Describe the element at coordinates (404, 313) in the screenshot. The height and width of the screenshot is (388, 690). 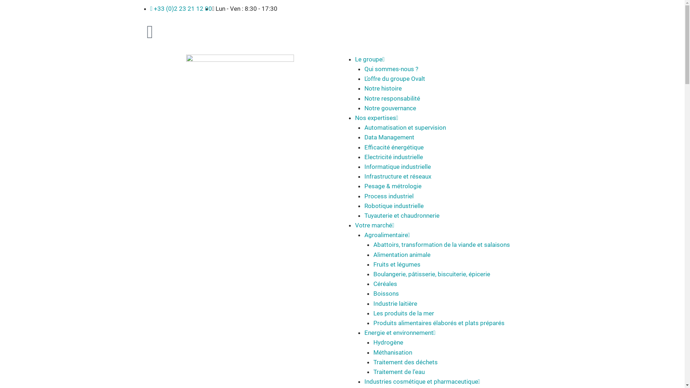
I see `Les produits de la mer` at that location.